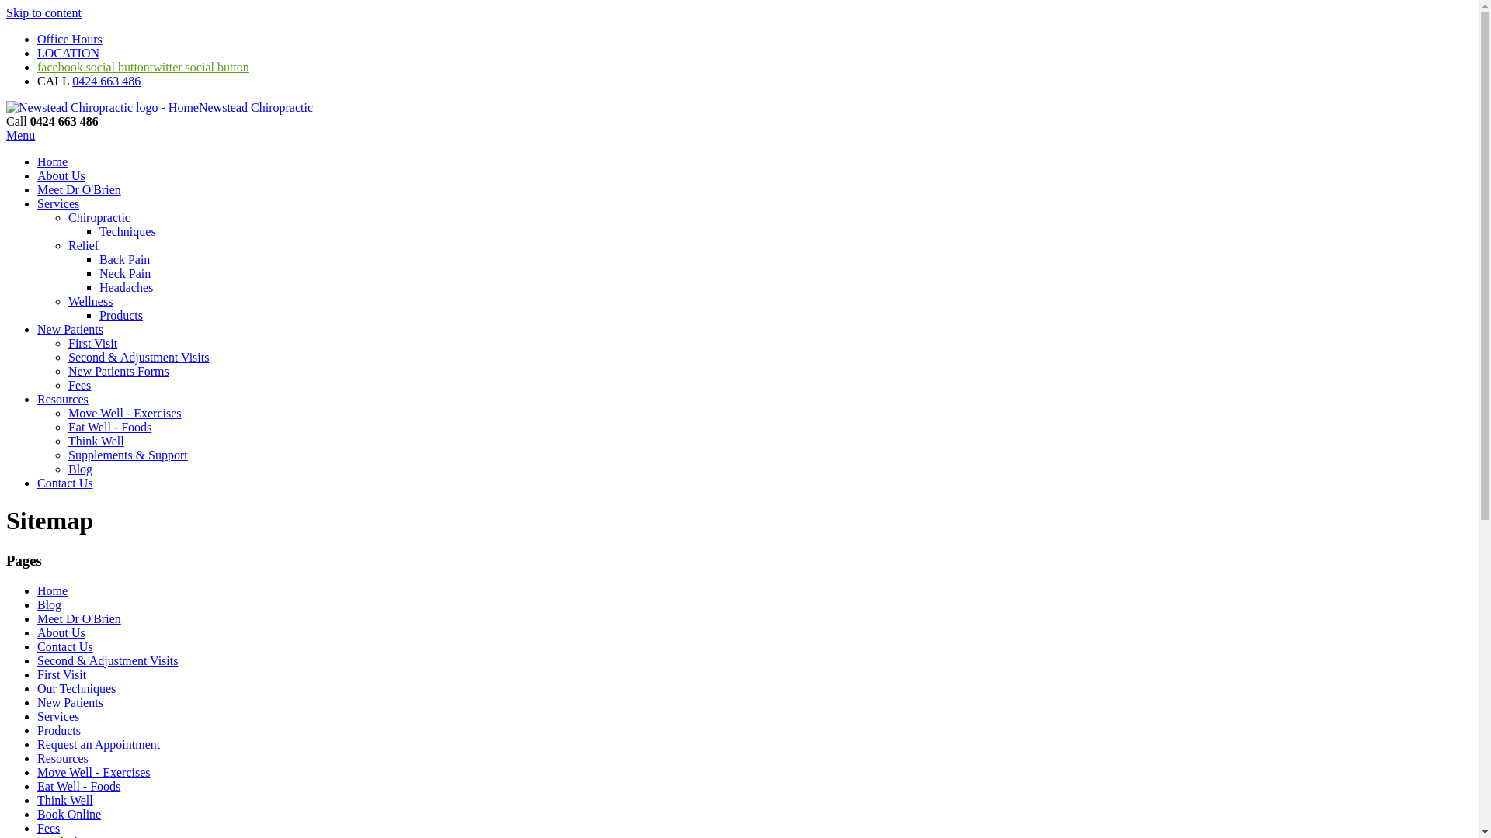 The height and width of the screenshot is (838, 1491). Describe the element at coordinates (124, 413) in the screenshot. I see `Move Well - Exercises` at that location.